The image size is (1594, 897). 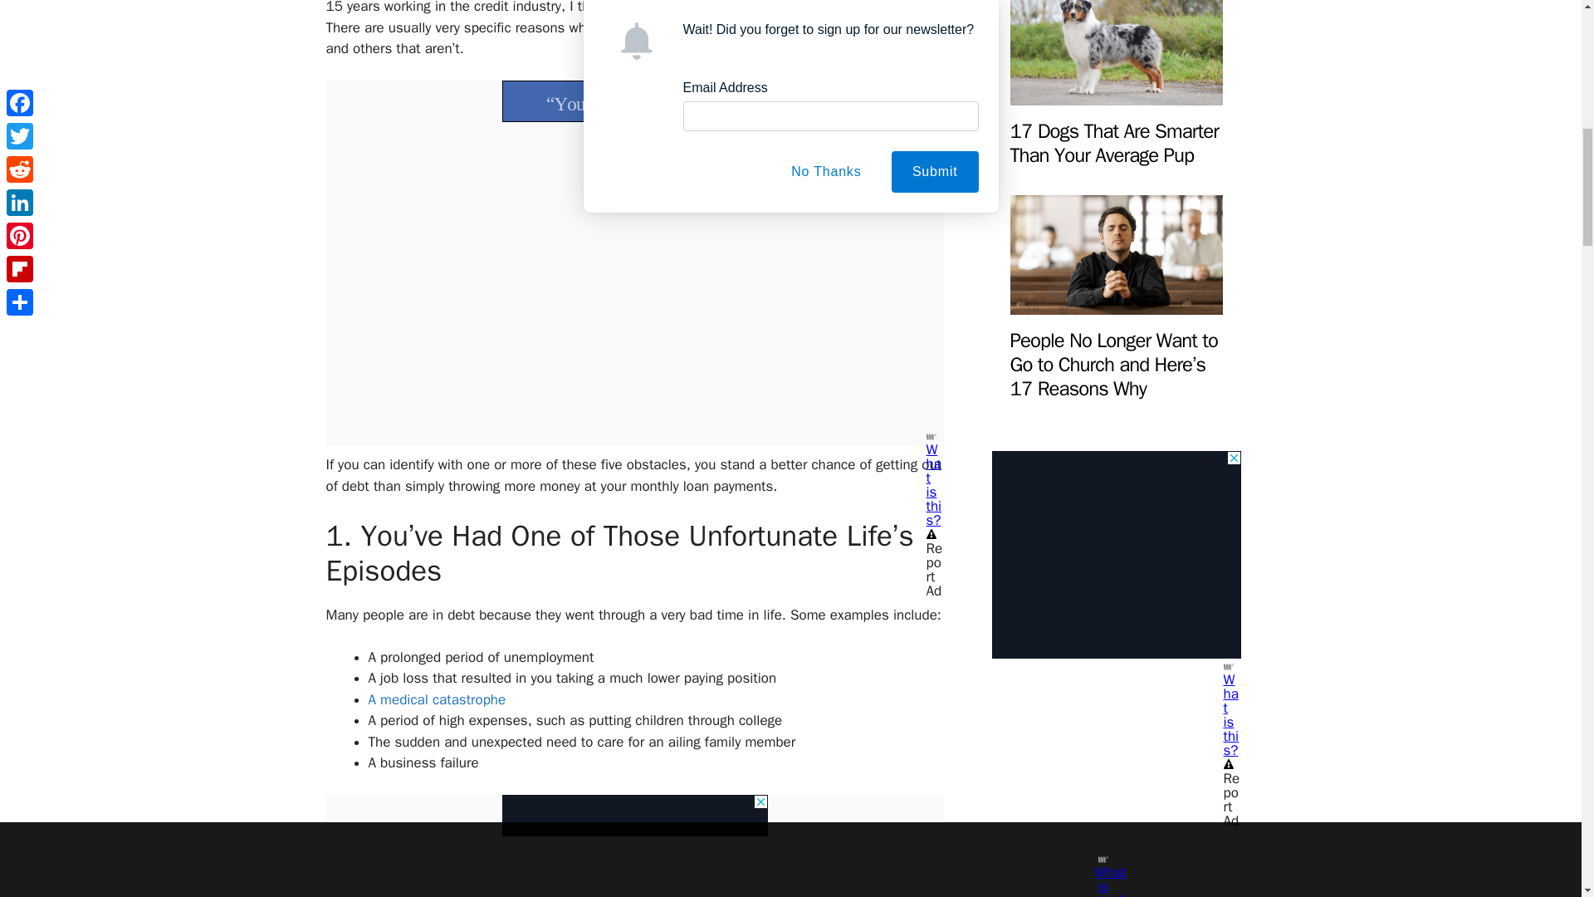 I want to click on 3rd party ad content, so click(x=634, y=815).